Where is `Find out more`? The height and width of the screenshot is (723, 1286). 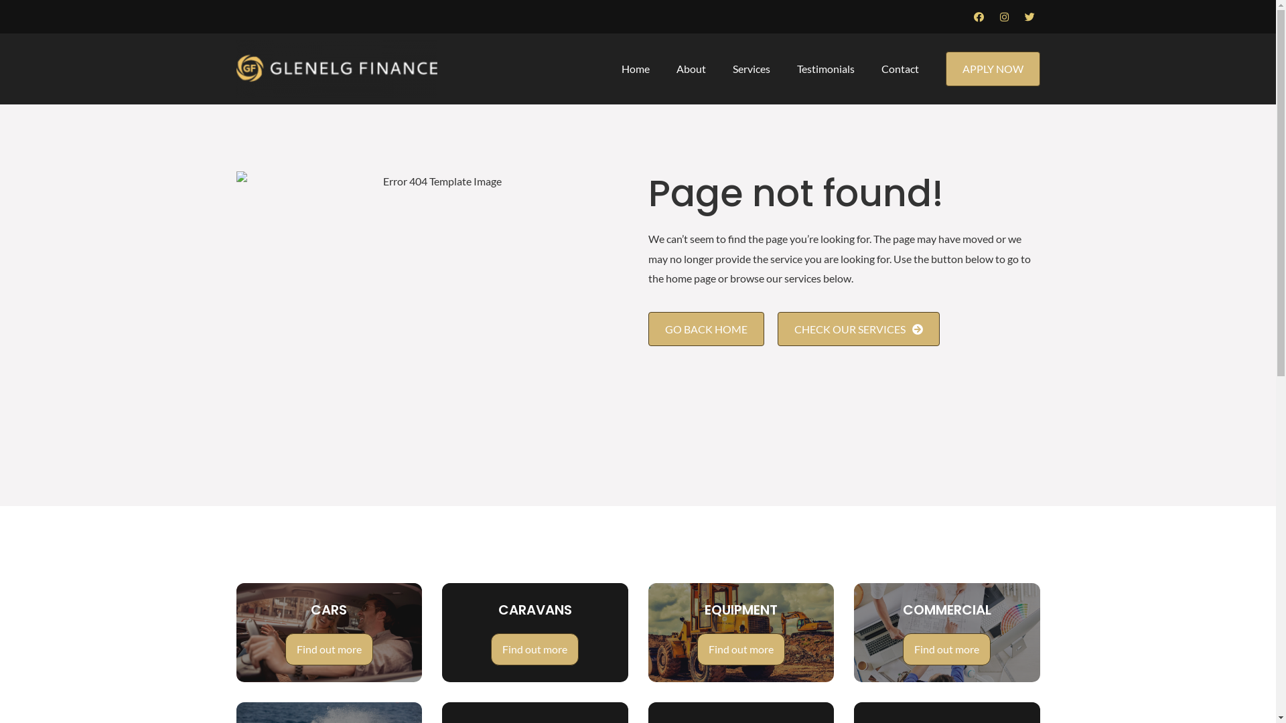
Find out more is located at coordinates (330, 649).